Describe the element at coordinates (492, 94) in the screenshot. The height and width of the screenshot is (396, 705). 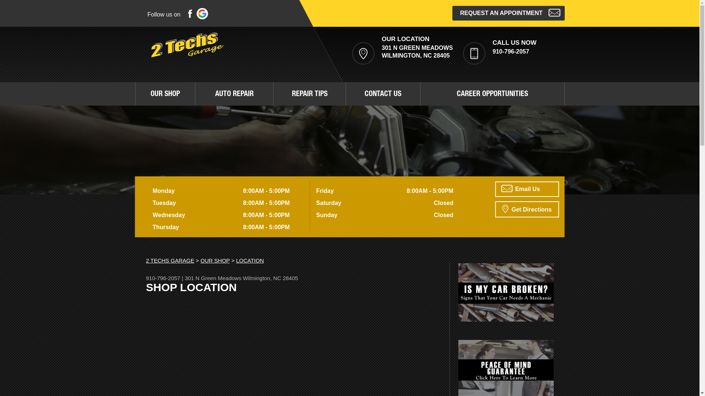
I see `CAREER OPPORTUNITIES` at that location.